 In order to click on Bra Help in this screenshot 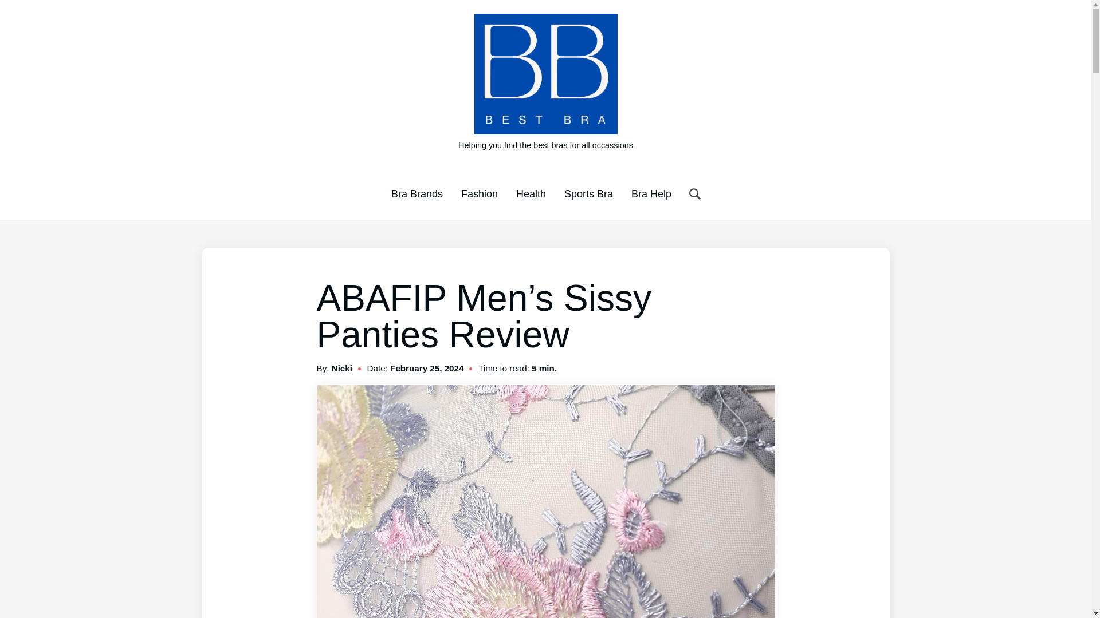, I will do `click(651, 193)`.